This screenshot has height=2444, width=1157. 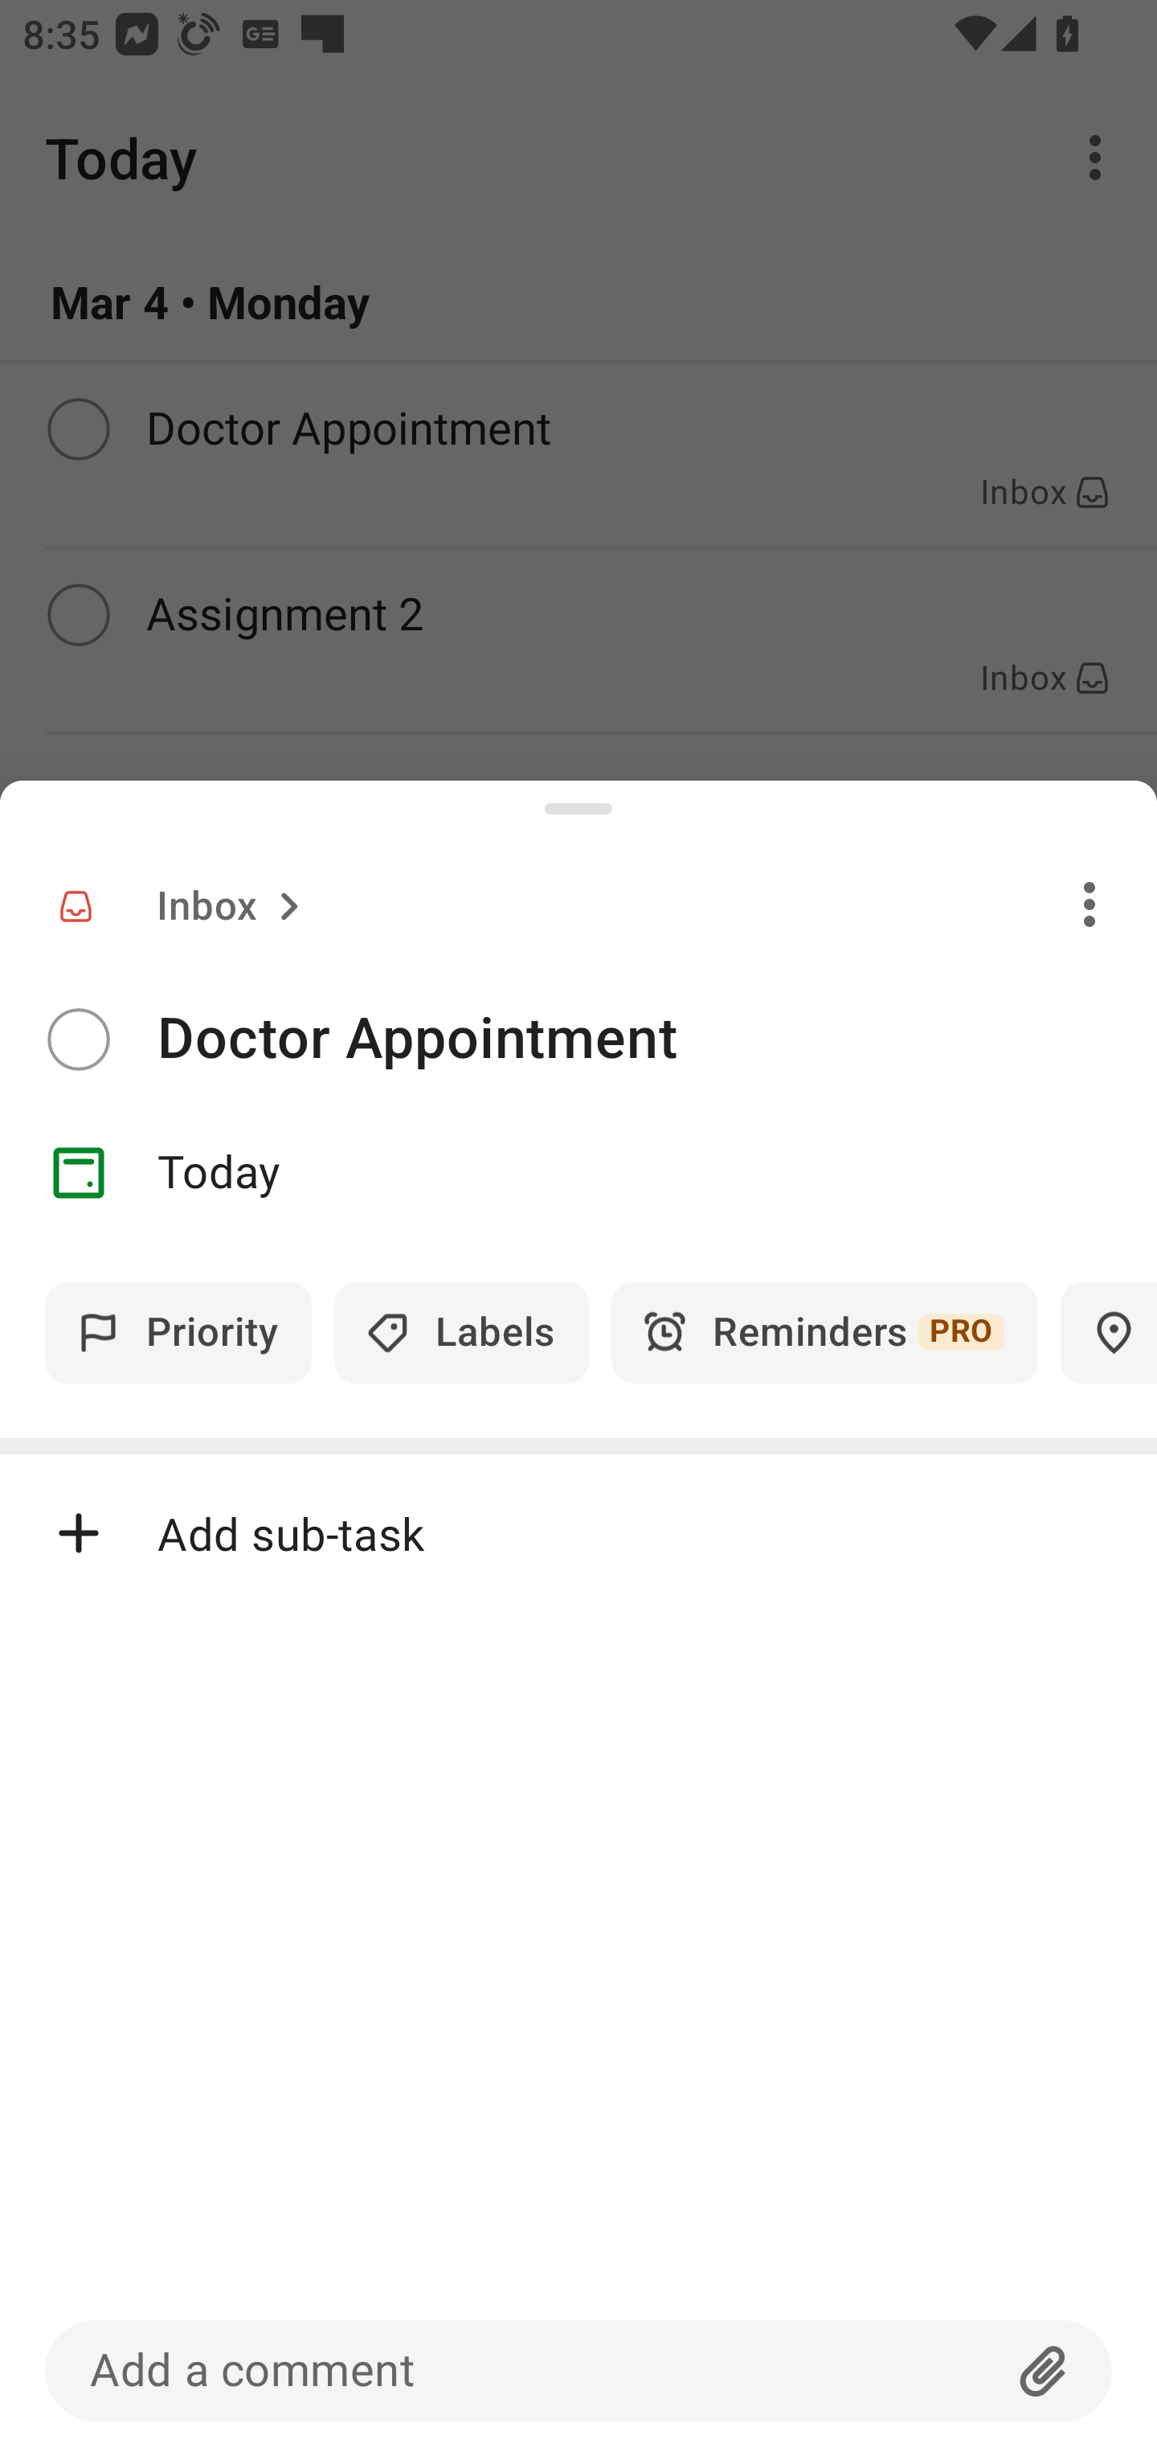 What do you see at coordinates (1109, 1333) in the screenshot?
I see `Locations PRO` at bounding box center [1109, 1333].